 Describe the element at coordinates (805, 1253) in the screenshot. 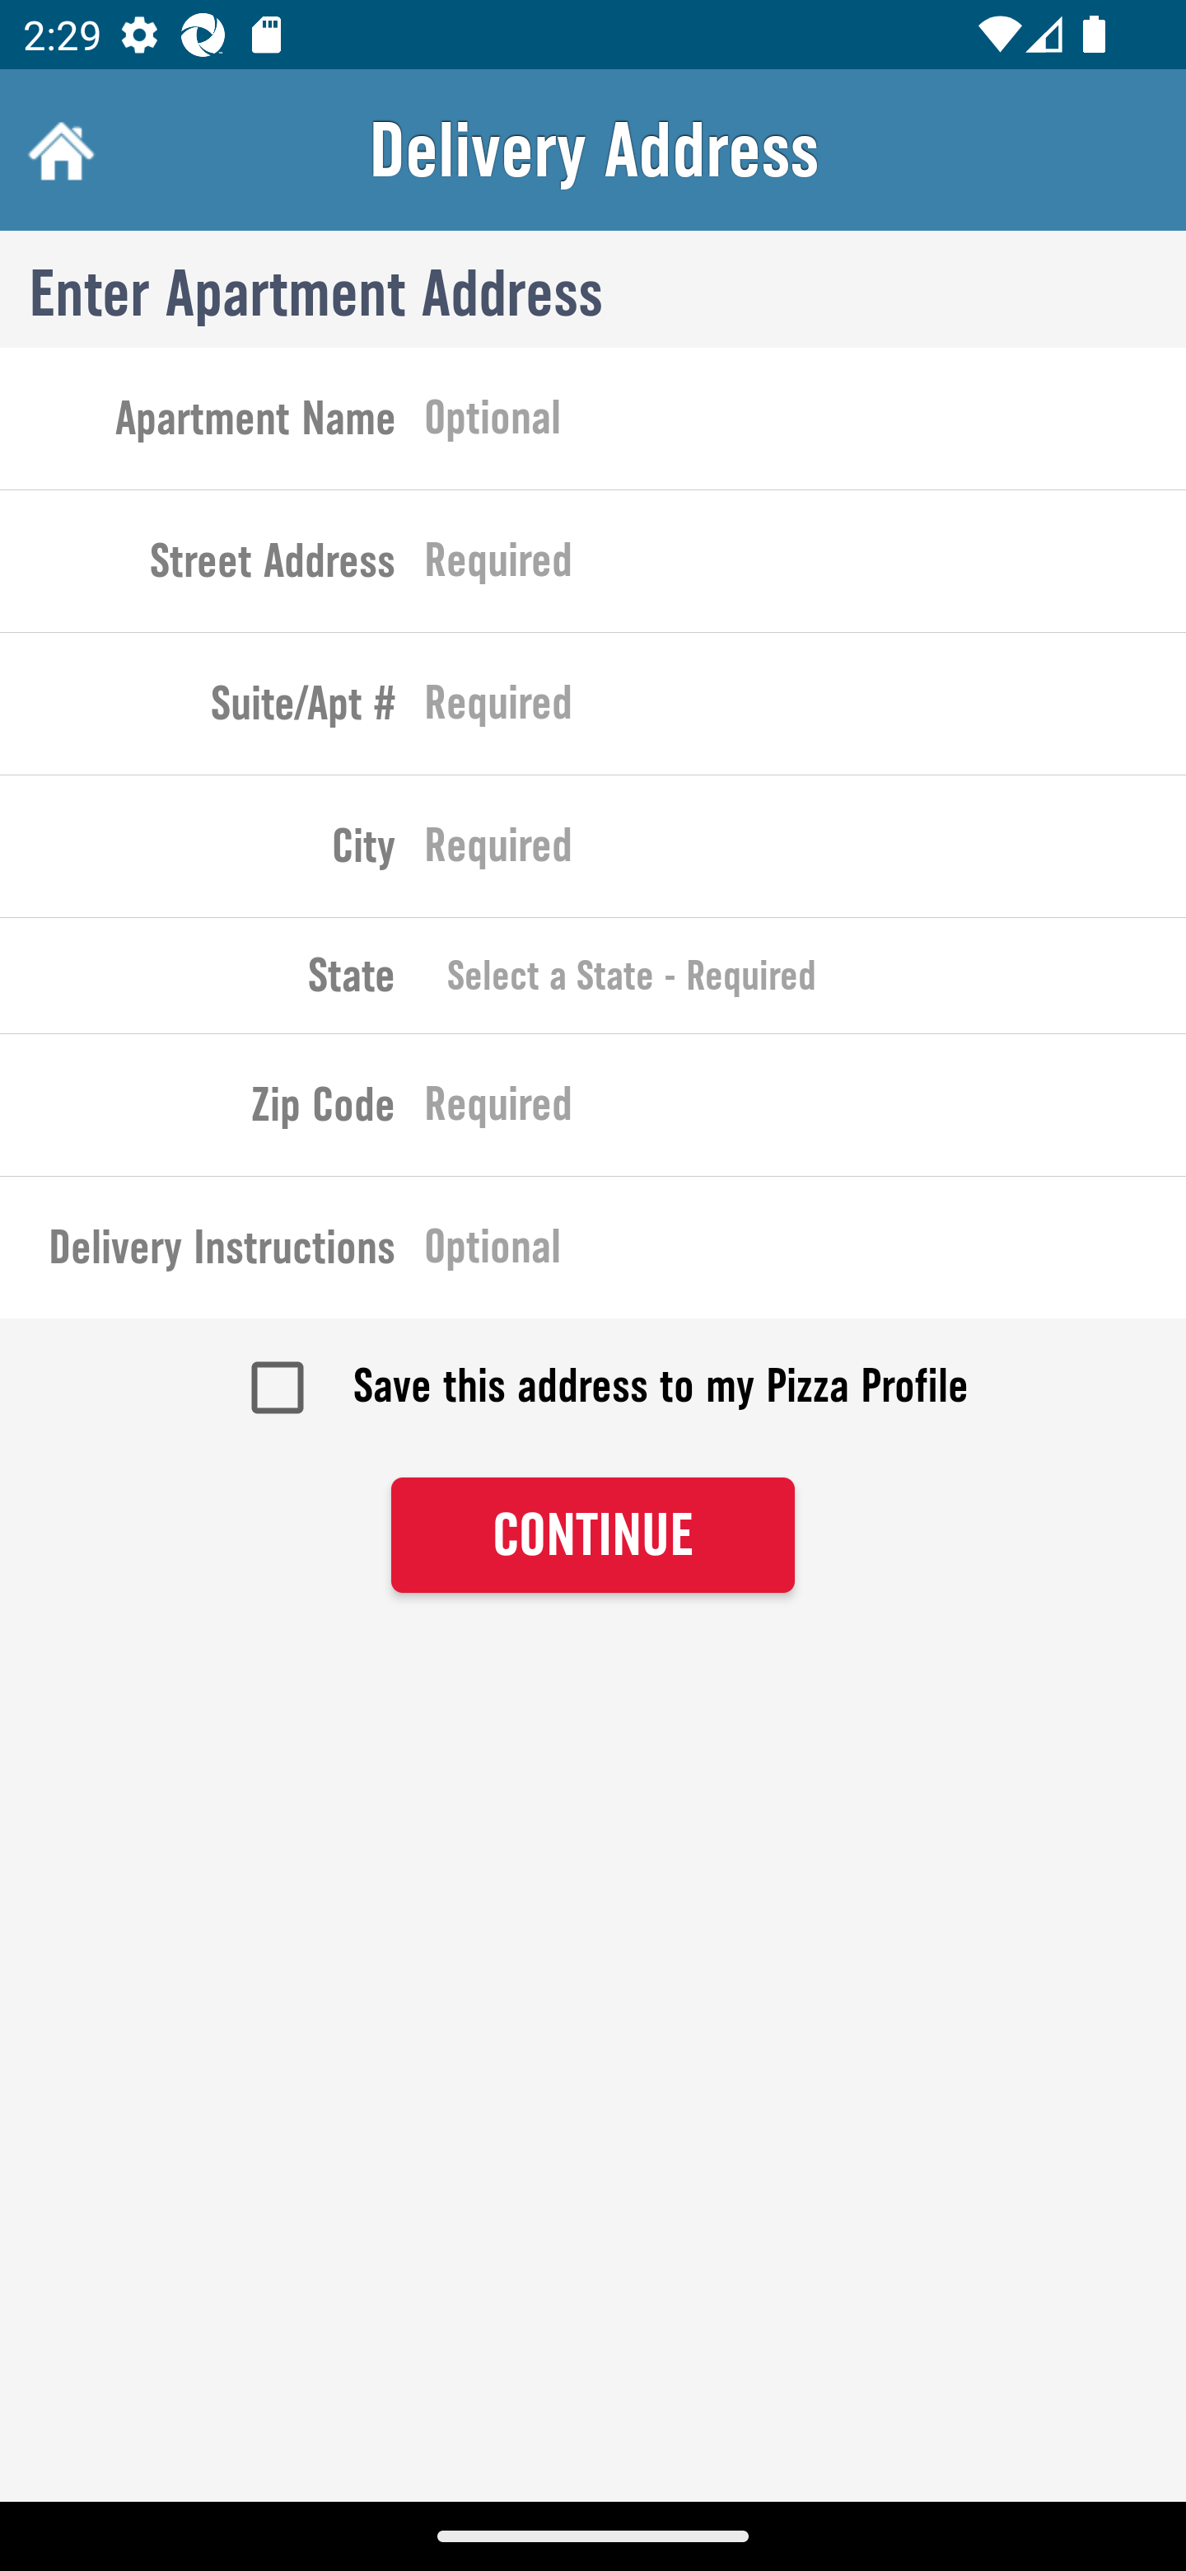

I see `Optional` at that location.